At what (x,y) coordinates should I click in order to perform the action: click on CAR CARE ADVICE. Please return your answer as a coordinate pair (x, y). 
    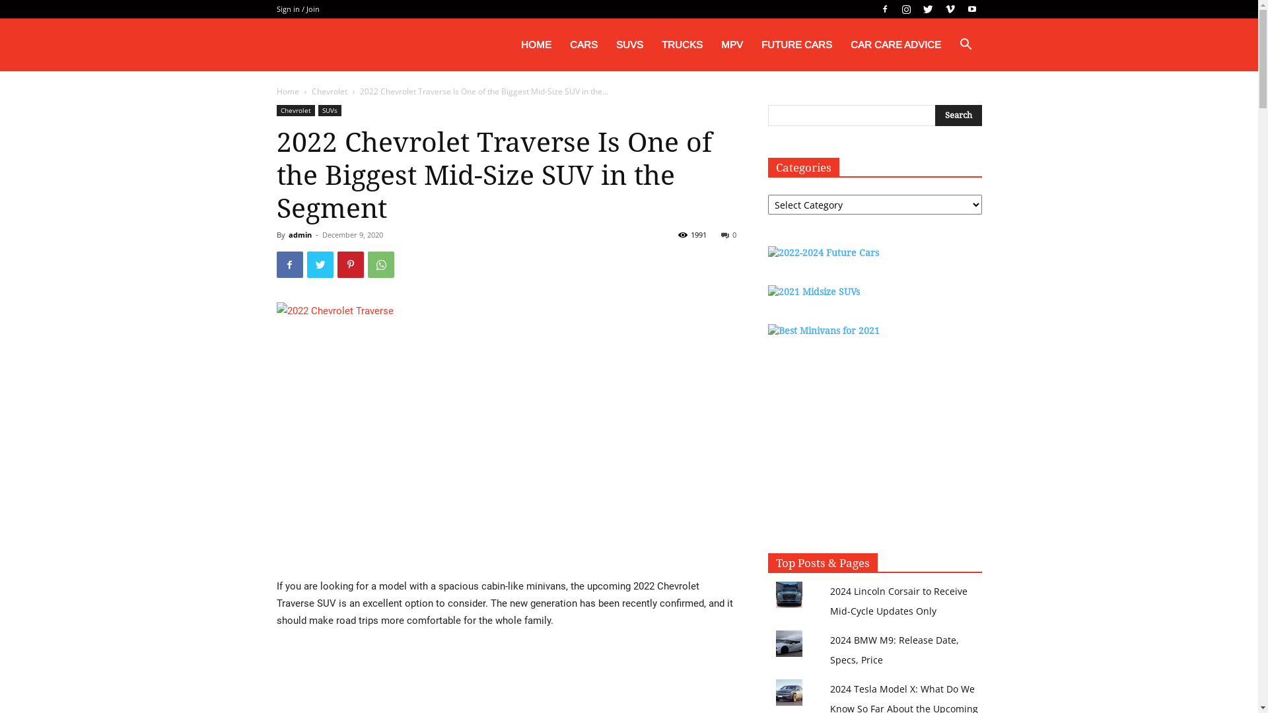
    Looking at the image, I should click on (896, 45).